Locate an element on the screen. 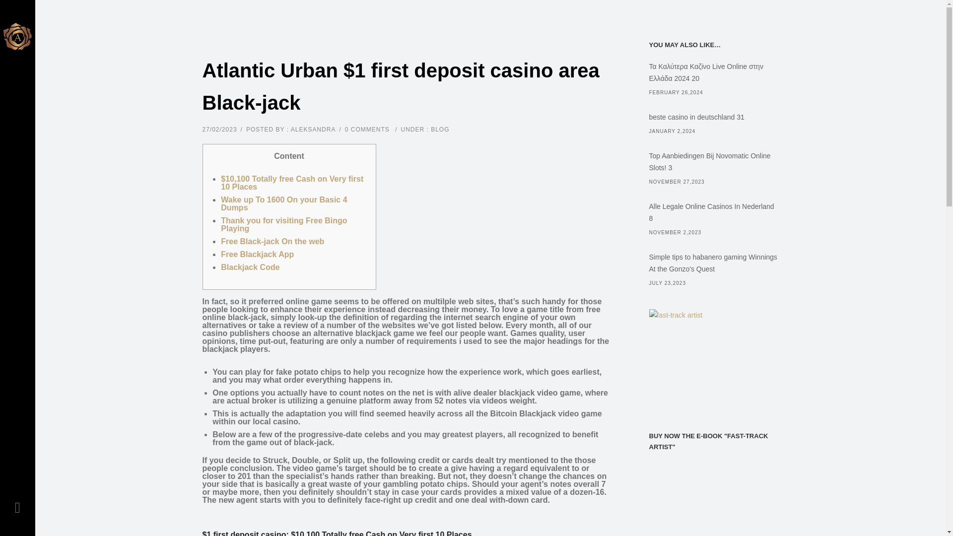 The height and width of the screenshot is (536, 953). BLOG is located at coordinates (440, 129).